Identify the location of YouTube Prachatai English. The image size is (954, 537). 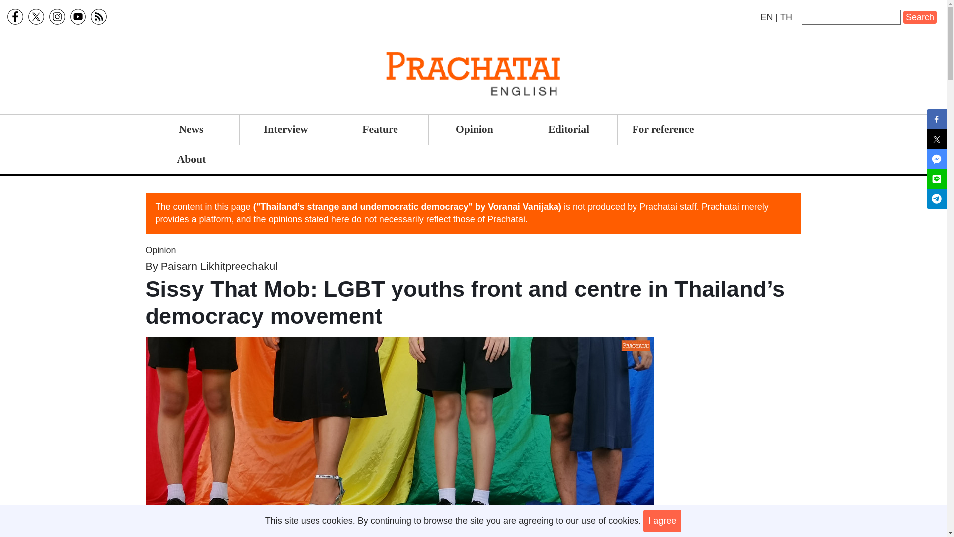
(78, 17).